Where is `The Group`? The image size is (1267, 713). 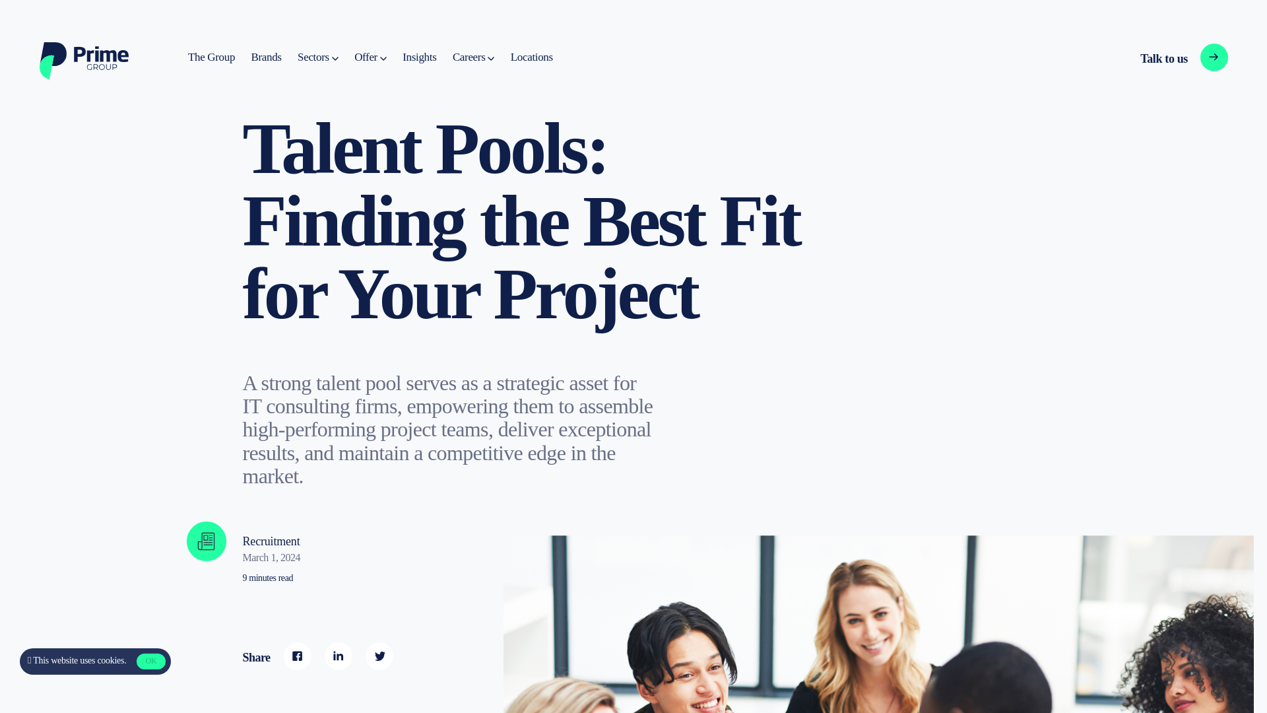 The Group is located at coordinates (1161, 58).